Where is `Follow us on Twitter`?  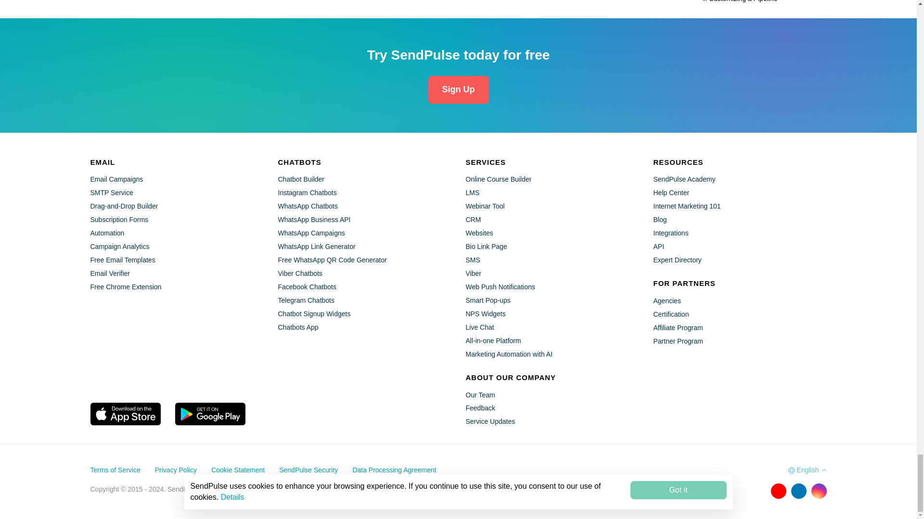
Follow us on Twitter is located at coordinates (758, 491).